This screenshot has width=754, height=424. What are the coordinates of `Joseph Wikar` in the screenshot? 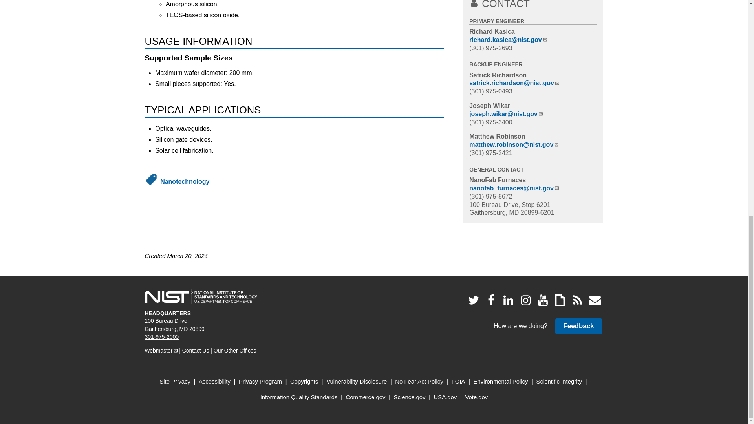 It's located at (489, 106).